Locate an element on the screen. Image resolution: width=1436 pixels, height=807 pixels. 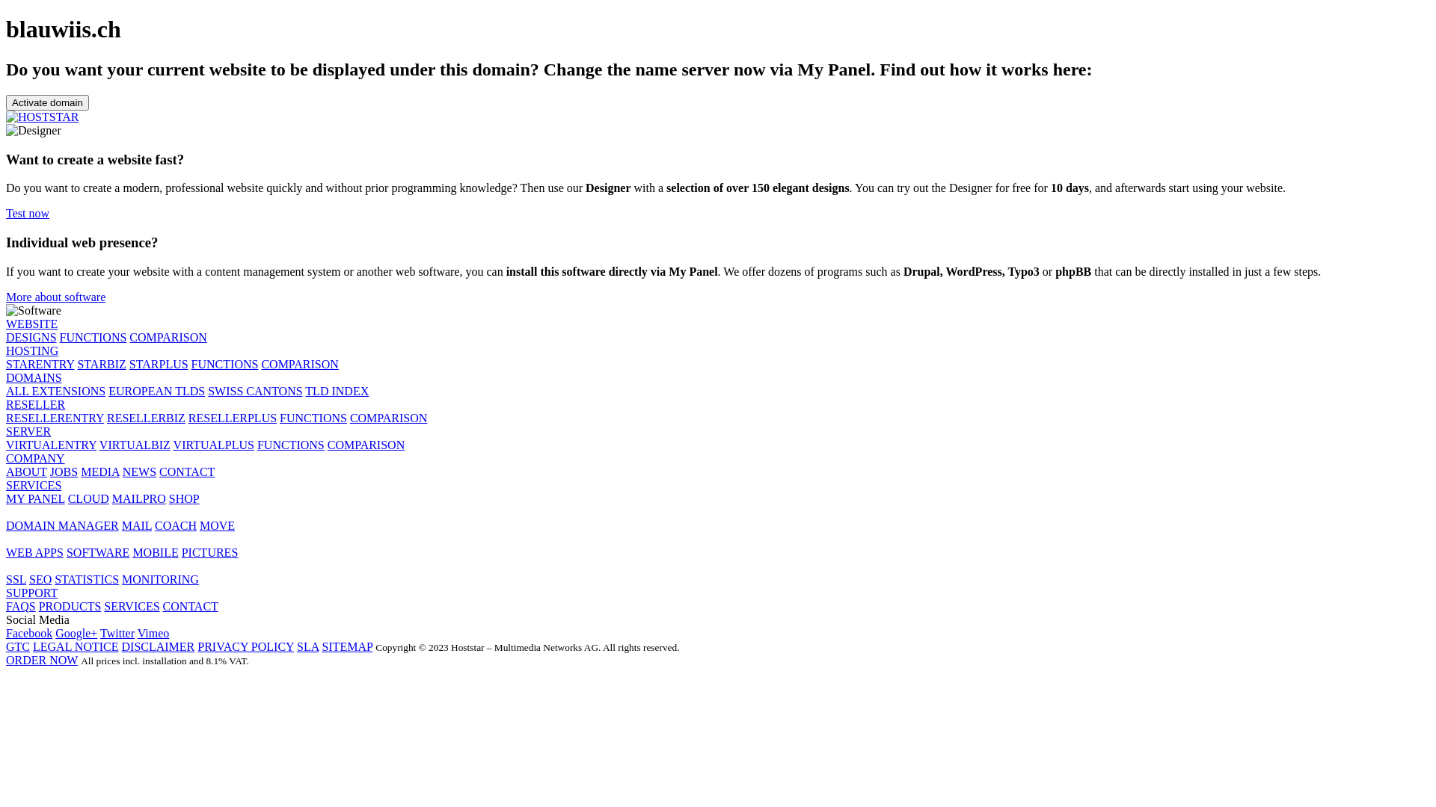
MOVE is located at coordinates (217, 526).